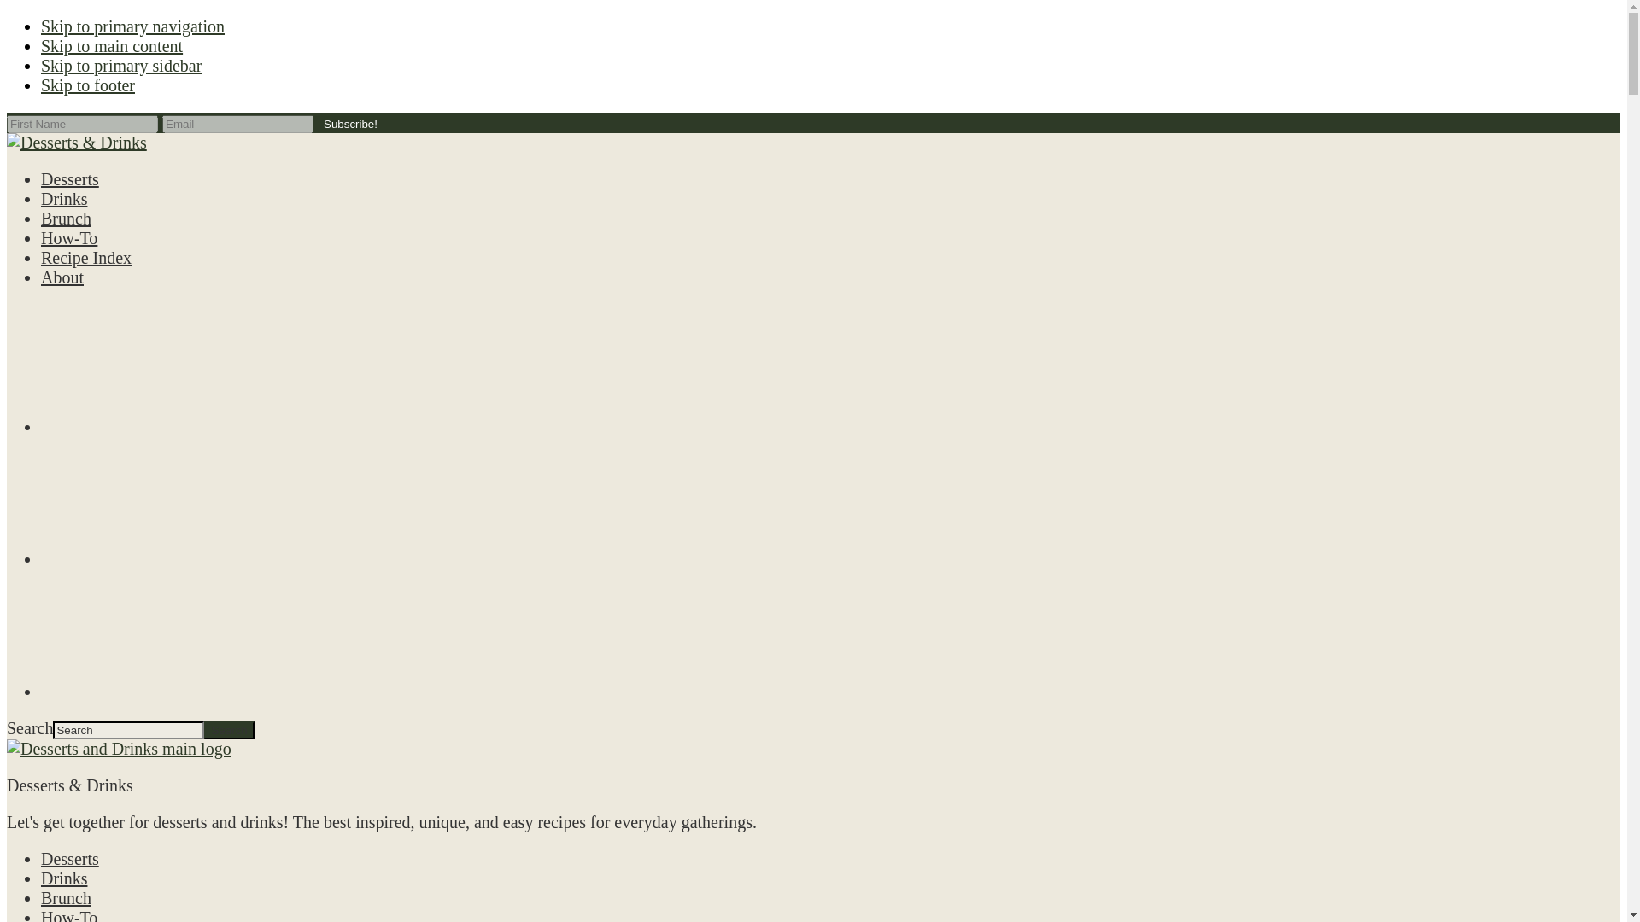 Image resolution: width=1640 pixels, height=922 pixels. What do you see at coordinates (177, 691) in the screenshot?
I see `Pinterest` at bounding box center [177, 691].